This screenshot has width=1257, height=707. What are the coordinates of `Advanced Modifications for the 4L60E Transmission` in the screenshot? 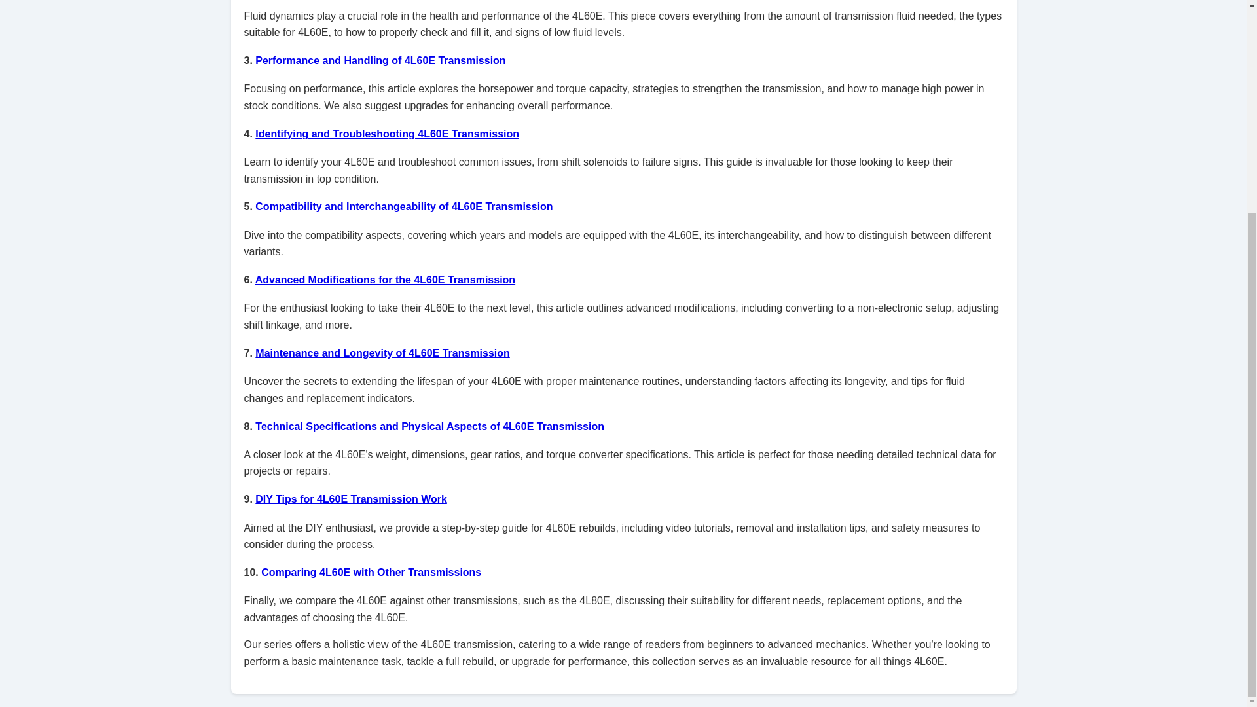 It's located at (385, 280).